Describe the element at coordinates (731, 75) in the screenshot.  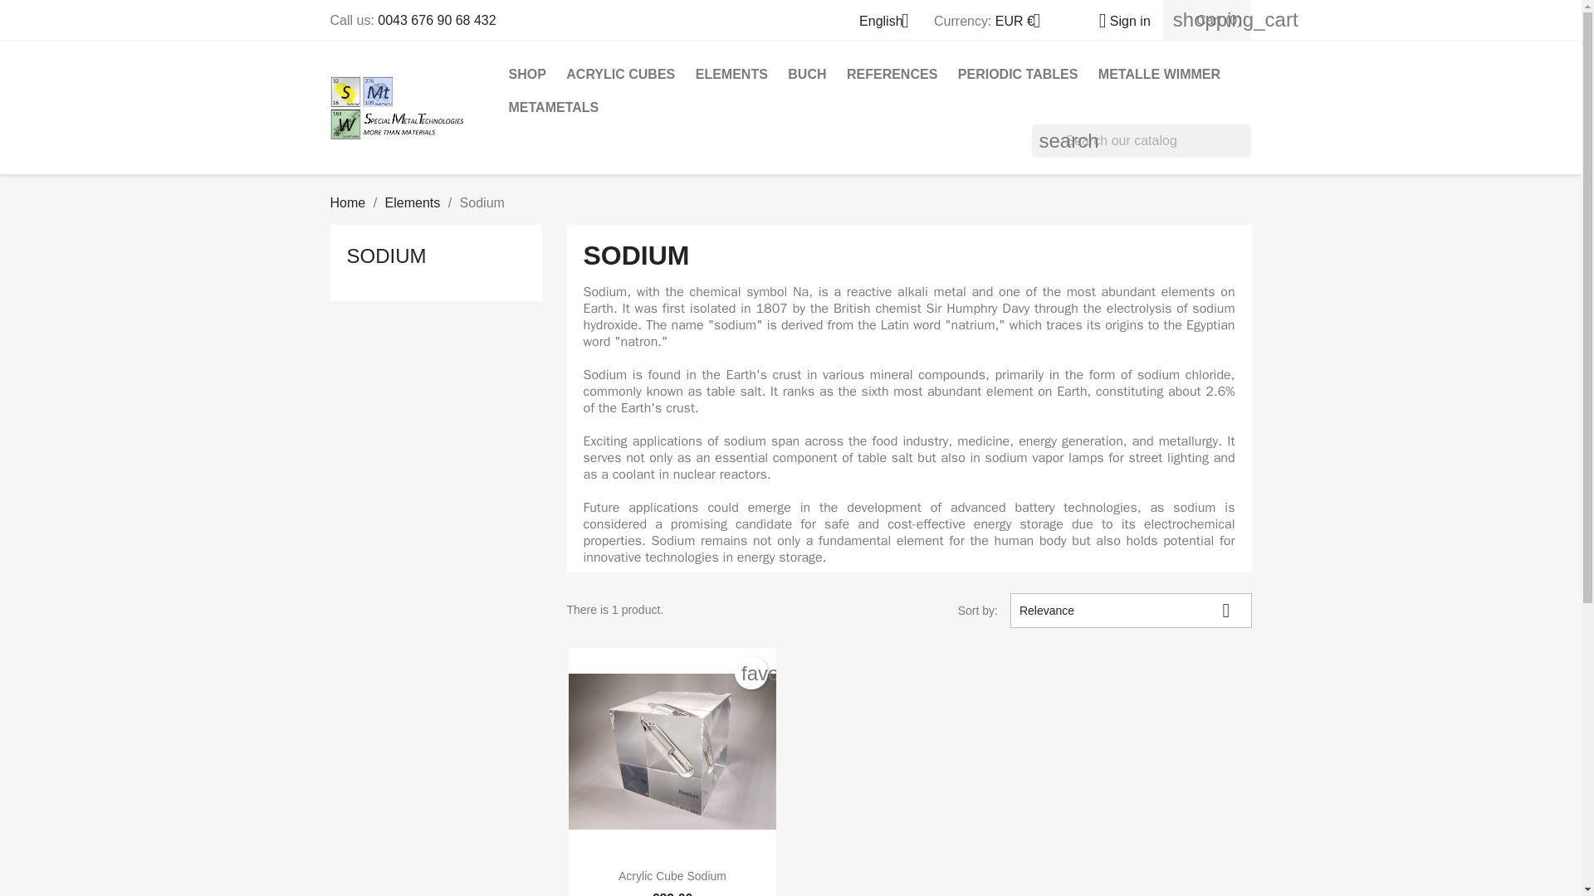
I see `ELEMENTS` at that location.